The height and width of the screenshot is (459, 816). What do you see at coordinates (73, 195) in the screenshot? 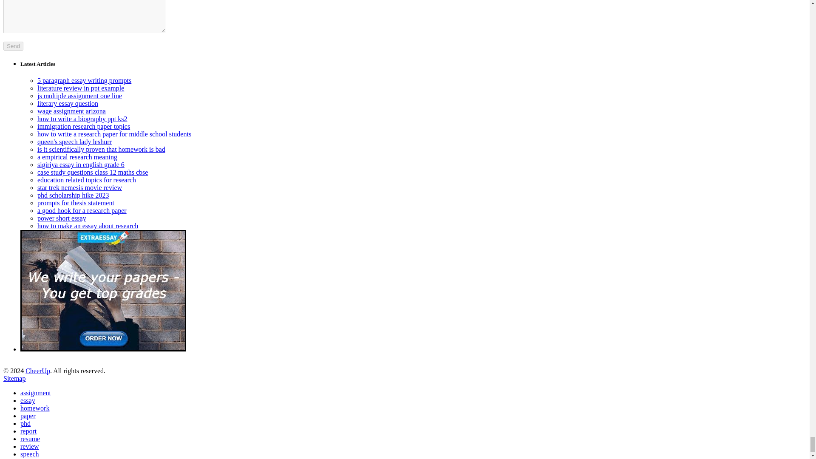
I see `phd scholarship hike 2023` at bounding box center [73, 195].